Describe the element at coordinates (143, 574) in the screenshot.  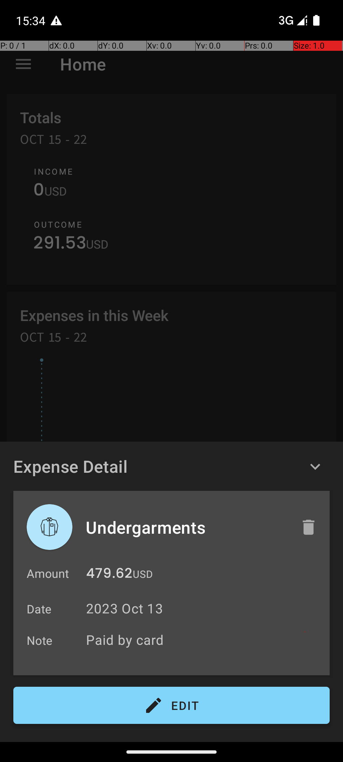
I see `USD` at that location.